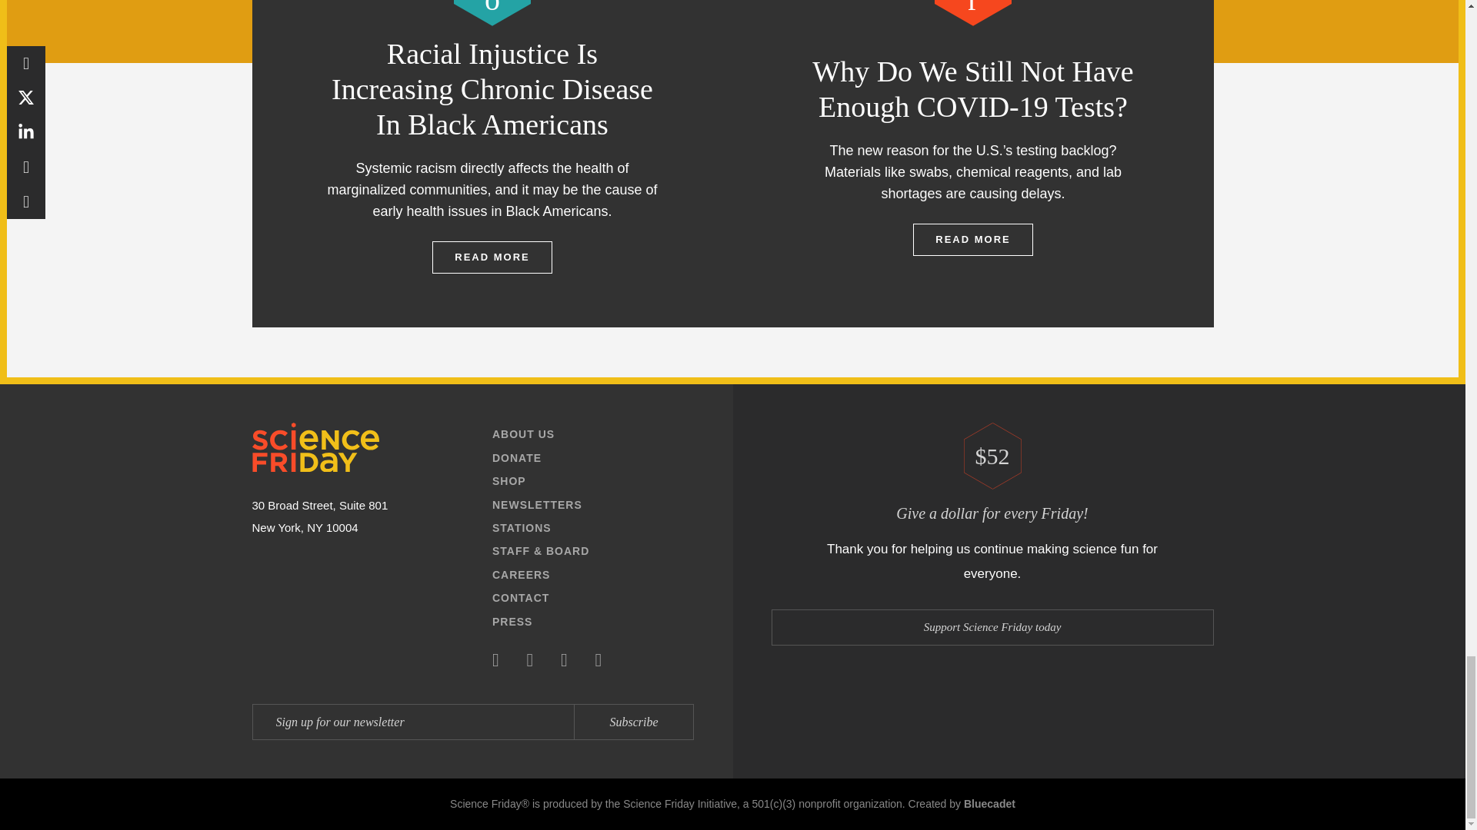 The height and width of the screenshot is (830, 1477). Describe the element at coordinates (633, 722) in the screenshot. I see `Subscribe` at that location.